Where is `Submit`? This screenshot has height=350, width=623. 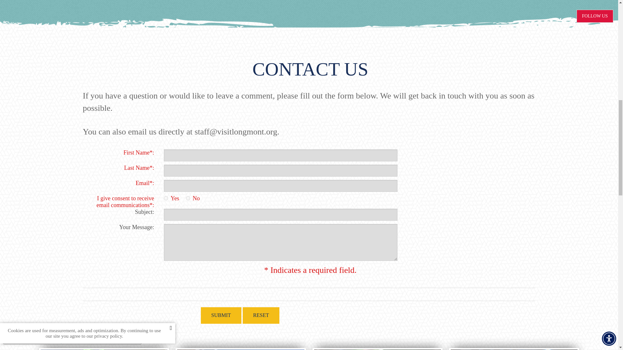 Submit is located at coordinates (221, 316).